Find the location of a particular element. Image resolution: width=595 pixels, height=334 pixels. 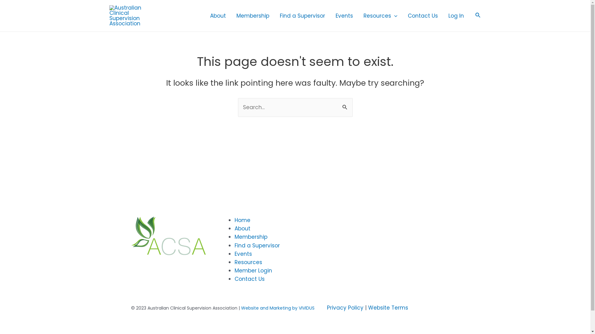

Log In is located at coordinates (456, 16).